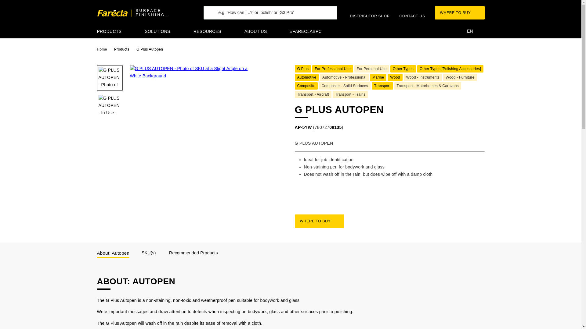 The image size is (586, 329). Describe the element at coordinates (462, 13) in the screenshot. I see `WHERE TO BUY` at that location.